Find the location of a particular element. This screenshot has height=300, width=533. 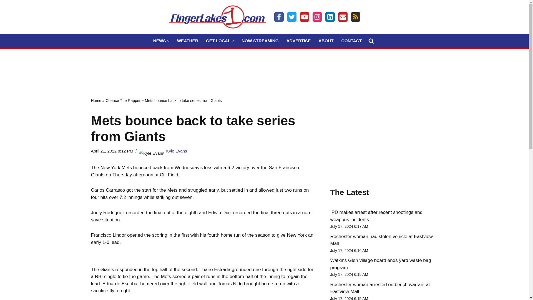

CONTACT is located at coordinates (351, 41).